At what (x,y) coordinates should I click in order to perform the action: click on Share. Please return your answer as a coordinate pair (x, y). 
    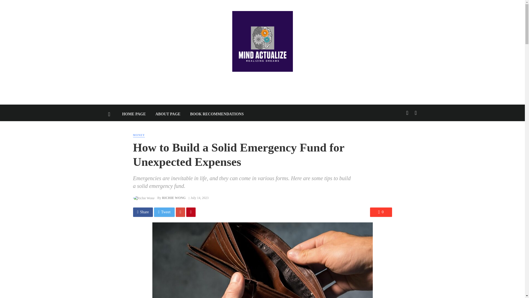
    Looking at the image, I should click on (143, 212).